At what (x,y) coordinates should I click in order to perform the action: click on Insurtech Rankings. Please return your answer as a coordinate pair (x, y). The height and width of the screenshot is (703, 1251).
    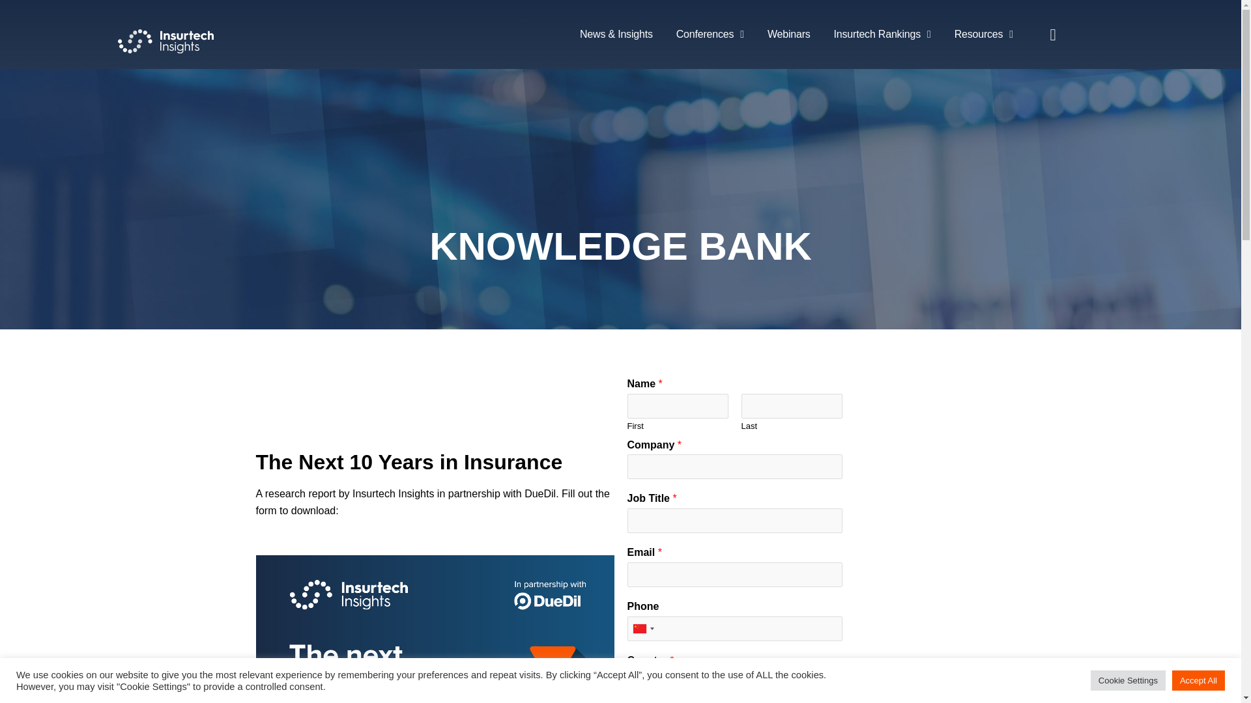
    Looking at the image, I should click on (882, 34).